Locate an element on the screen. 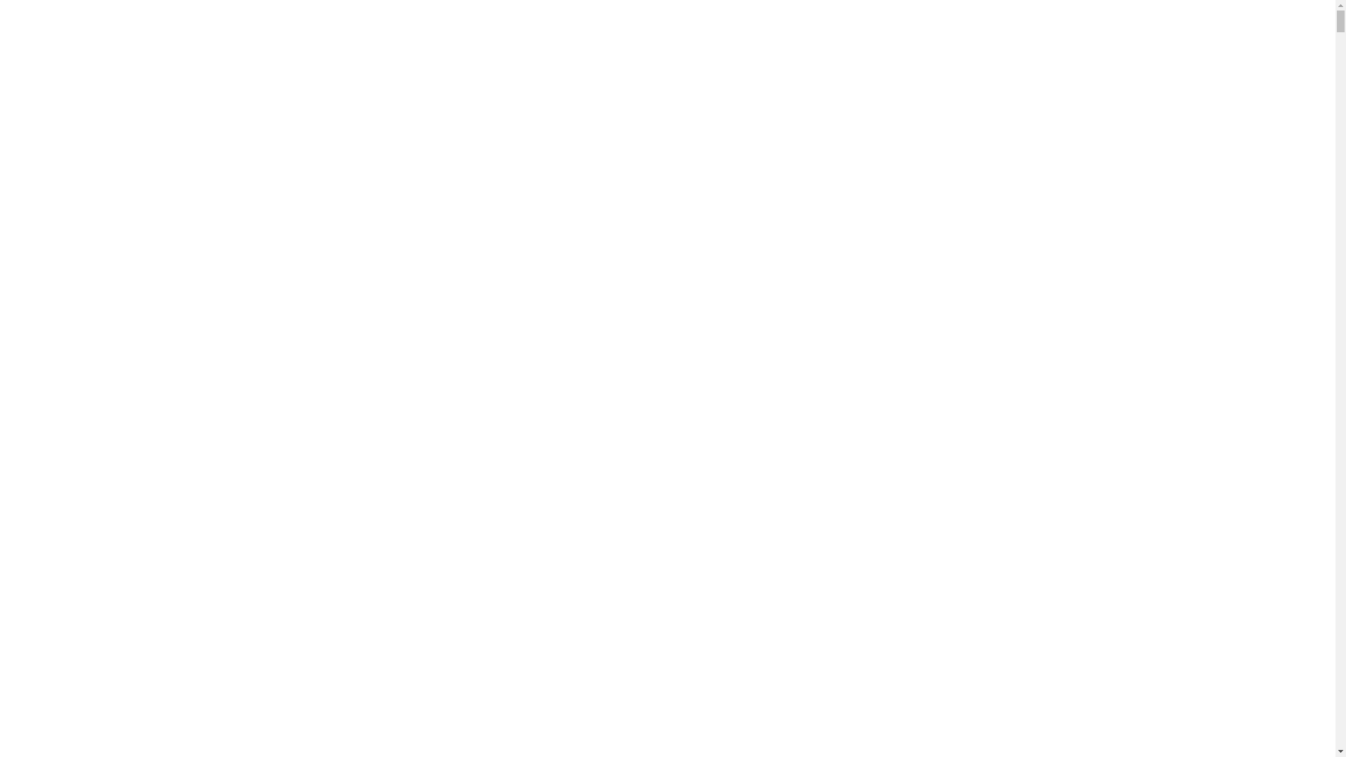 This screenshot has height=757, width=1346. SOETEBEEK is located at coordinates (760, 618).